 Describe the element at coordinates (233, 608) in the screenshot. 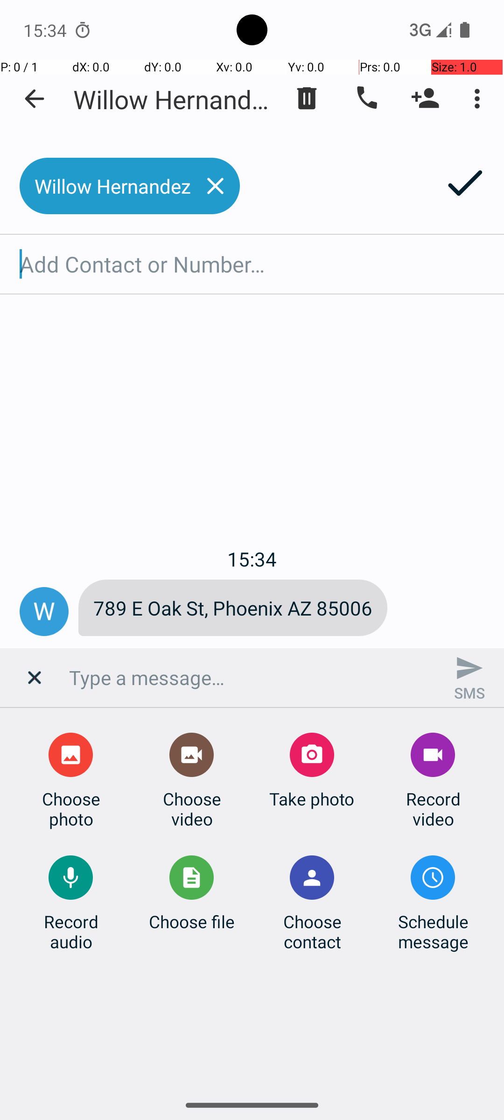

I see `789 E Oak St, Phoenix AZ 85006` at that location.